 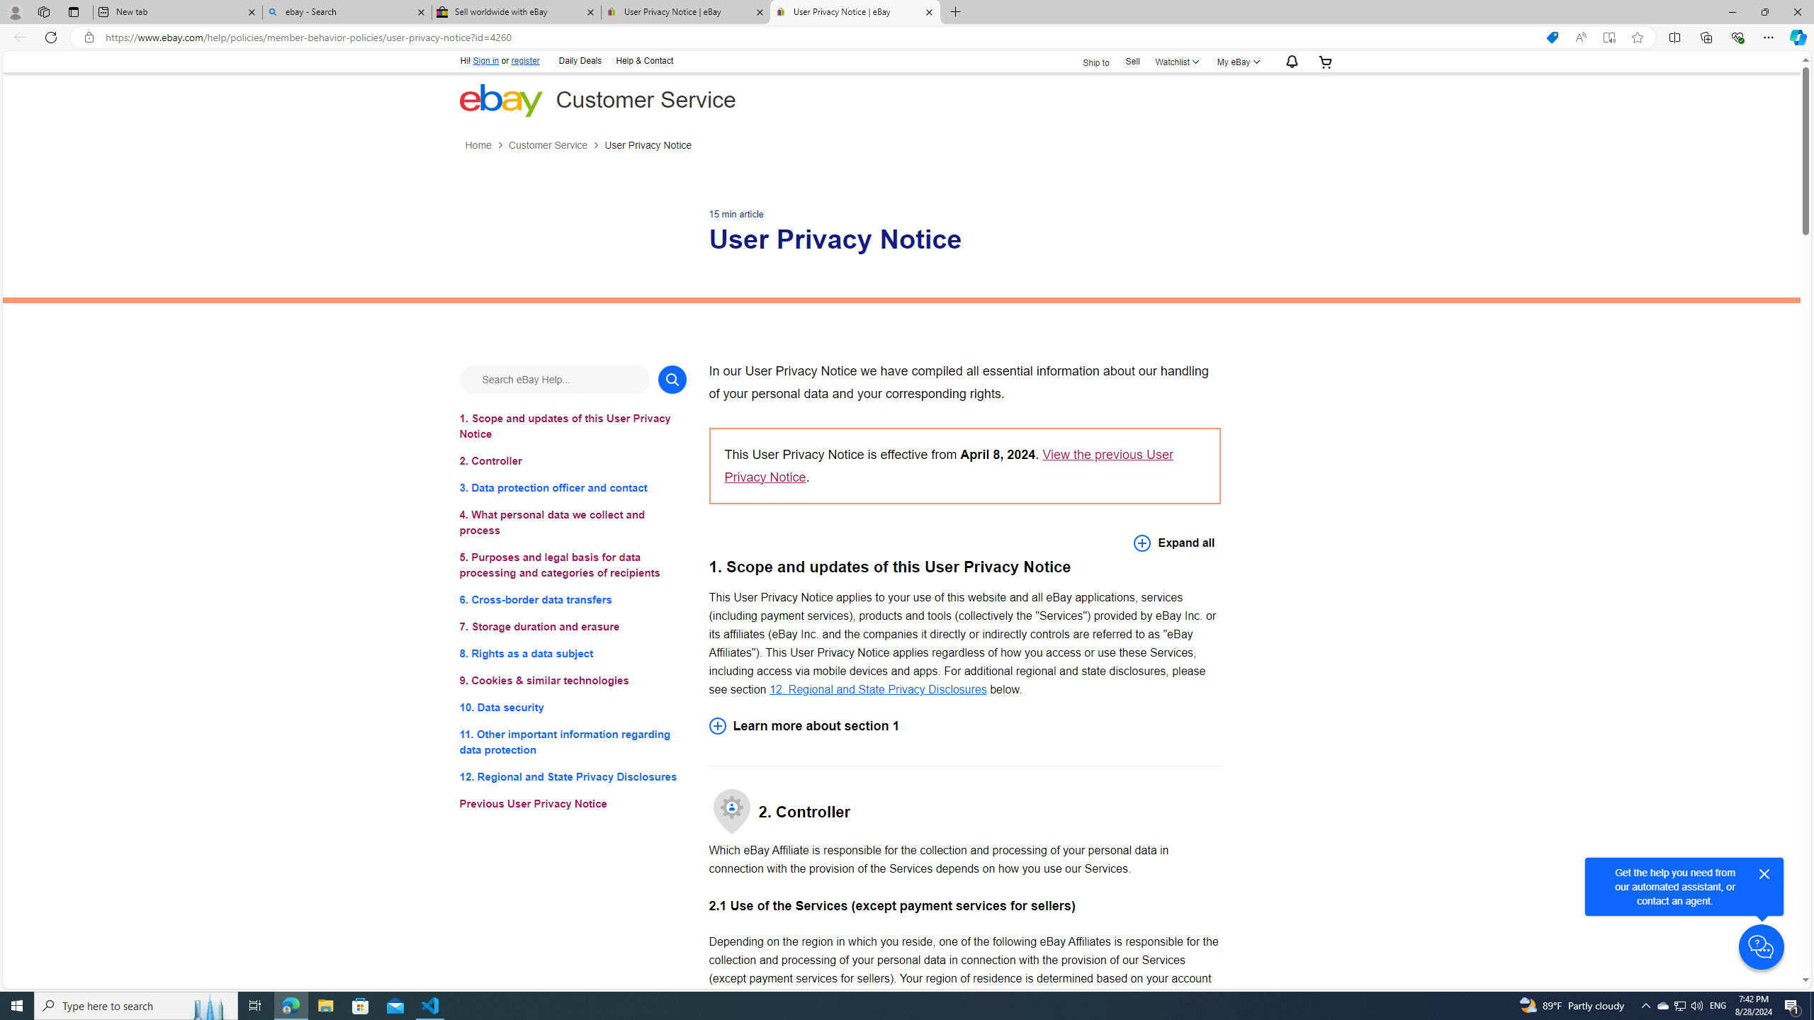 I want to click on 9. Cookies & similar technologies, so click(x=573, y=681).